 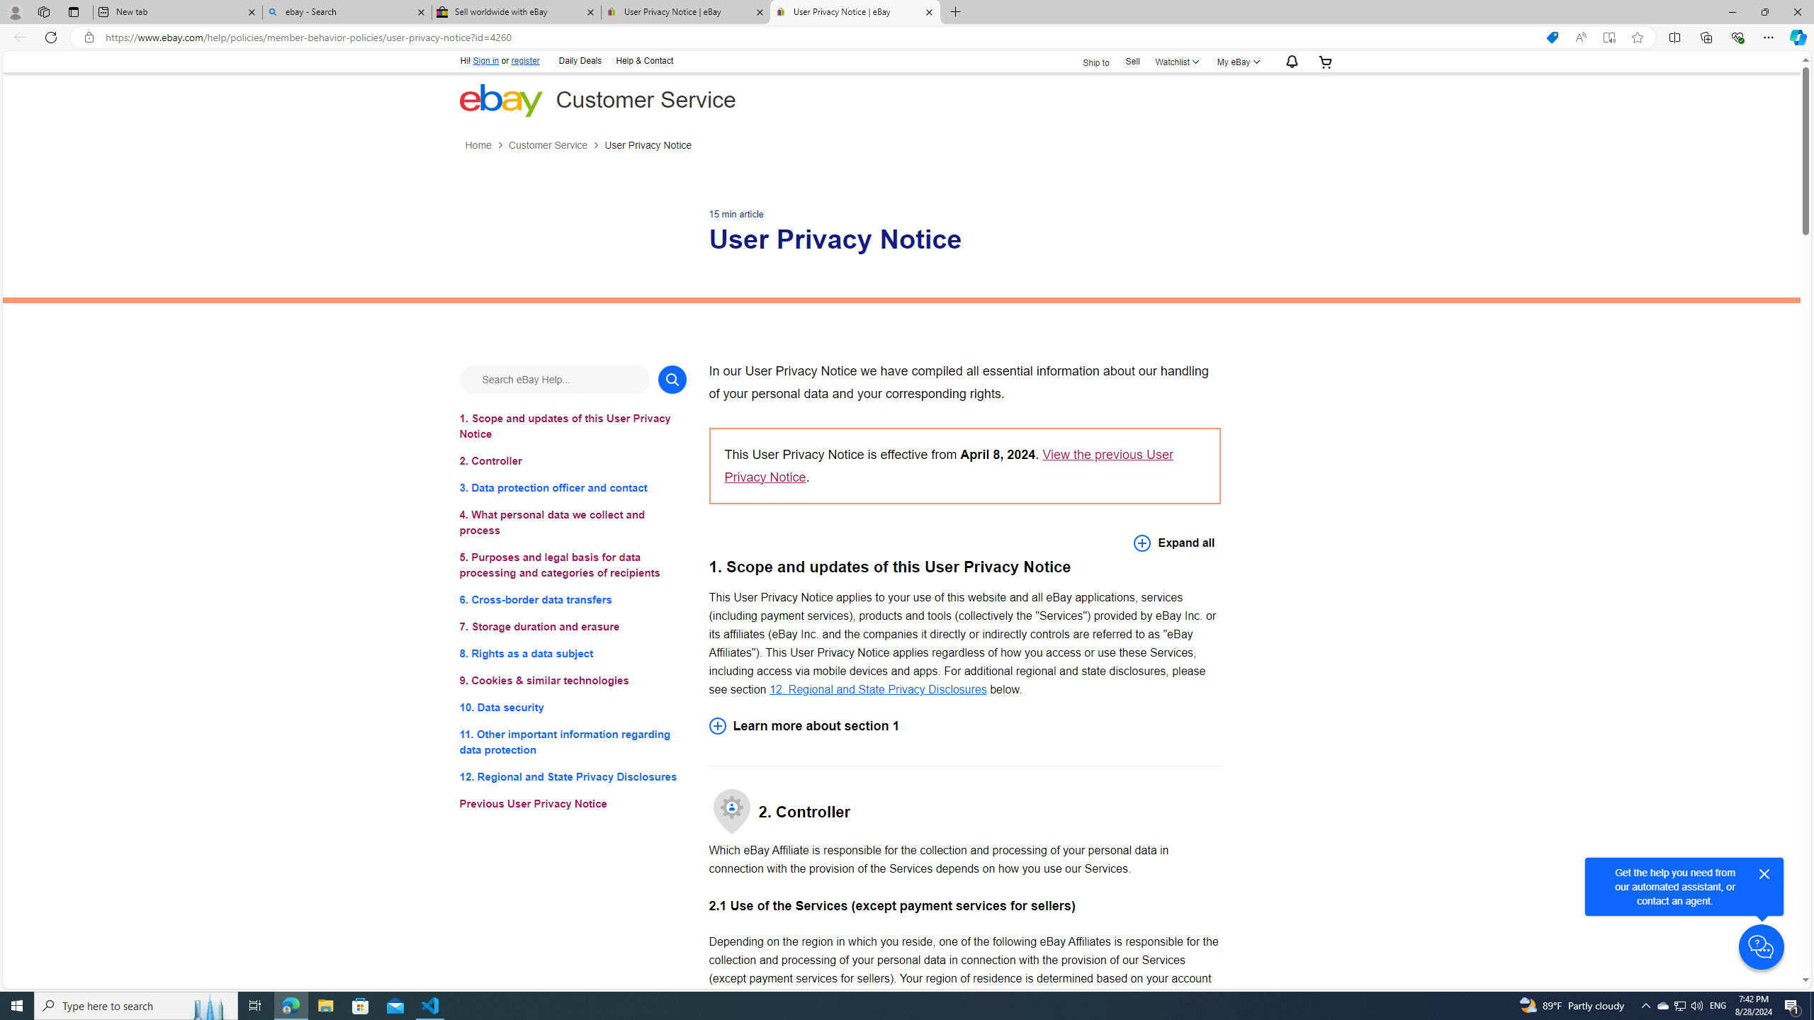 I want to click on 9. Cookies & similar technologies, so click(x=573, y=681).